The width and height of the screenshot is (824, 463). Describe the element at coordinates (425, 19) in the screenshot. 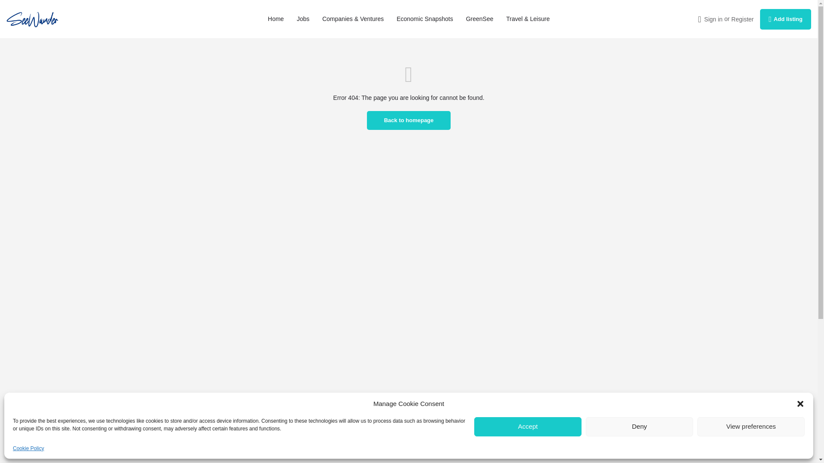

I see `Economic Snapshots` at that location.